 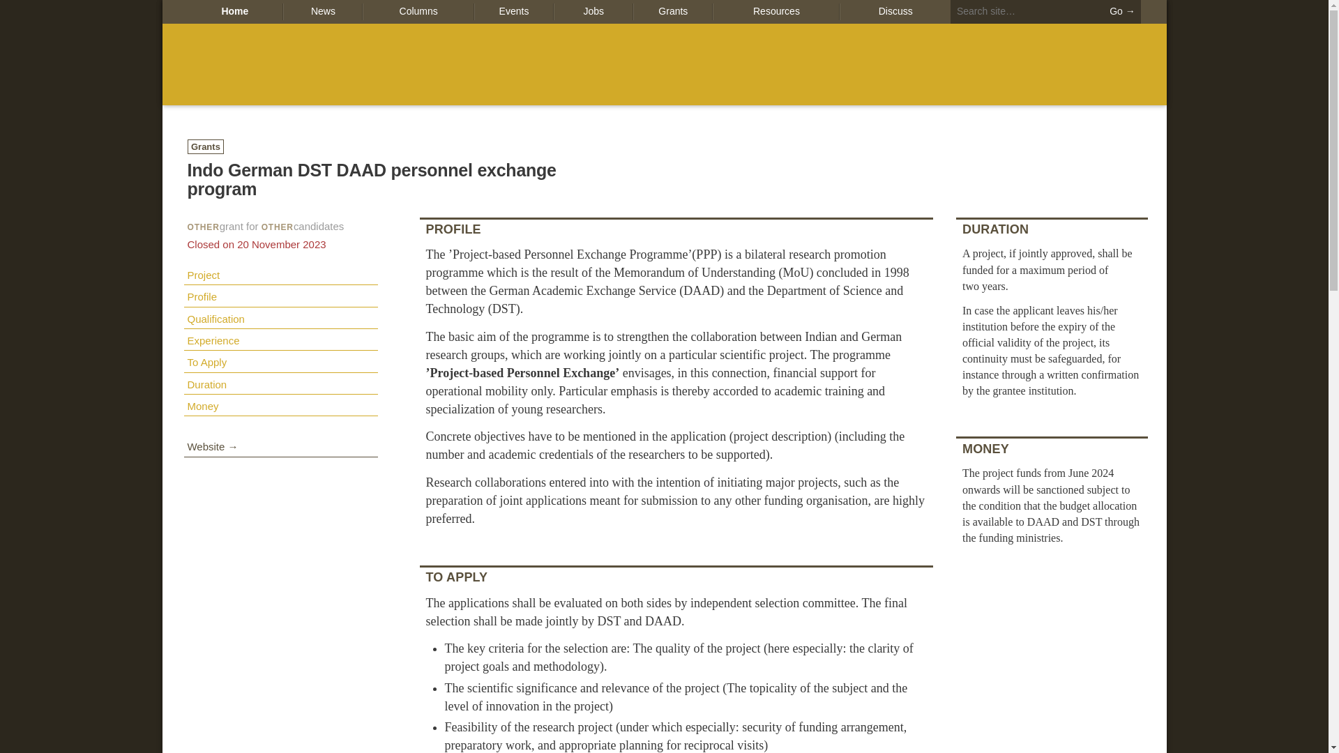 I want to click on Columns, so click(x=417, y=11).